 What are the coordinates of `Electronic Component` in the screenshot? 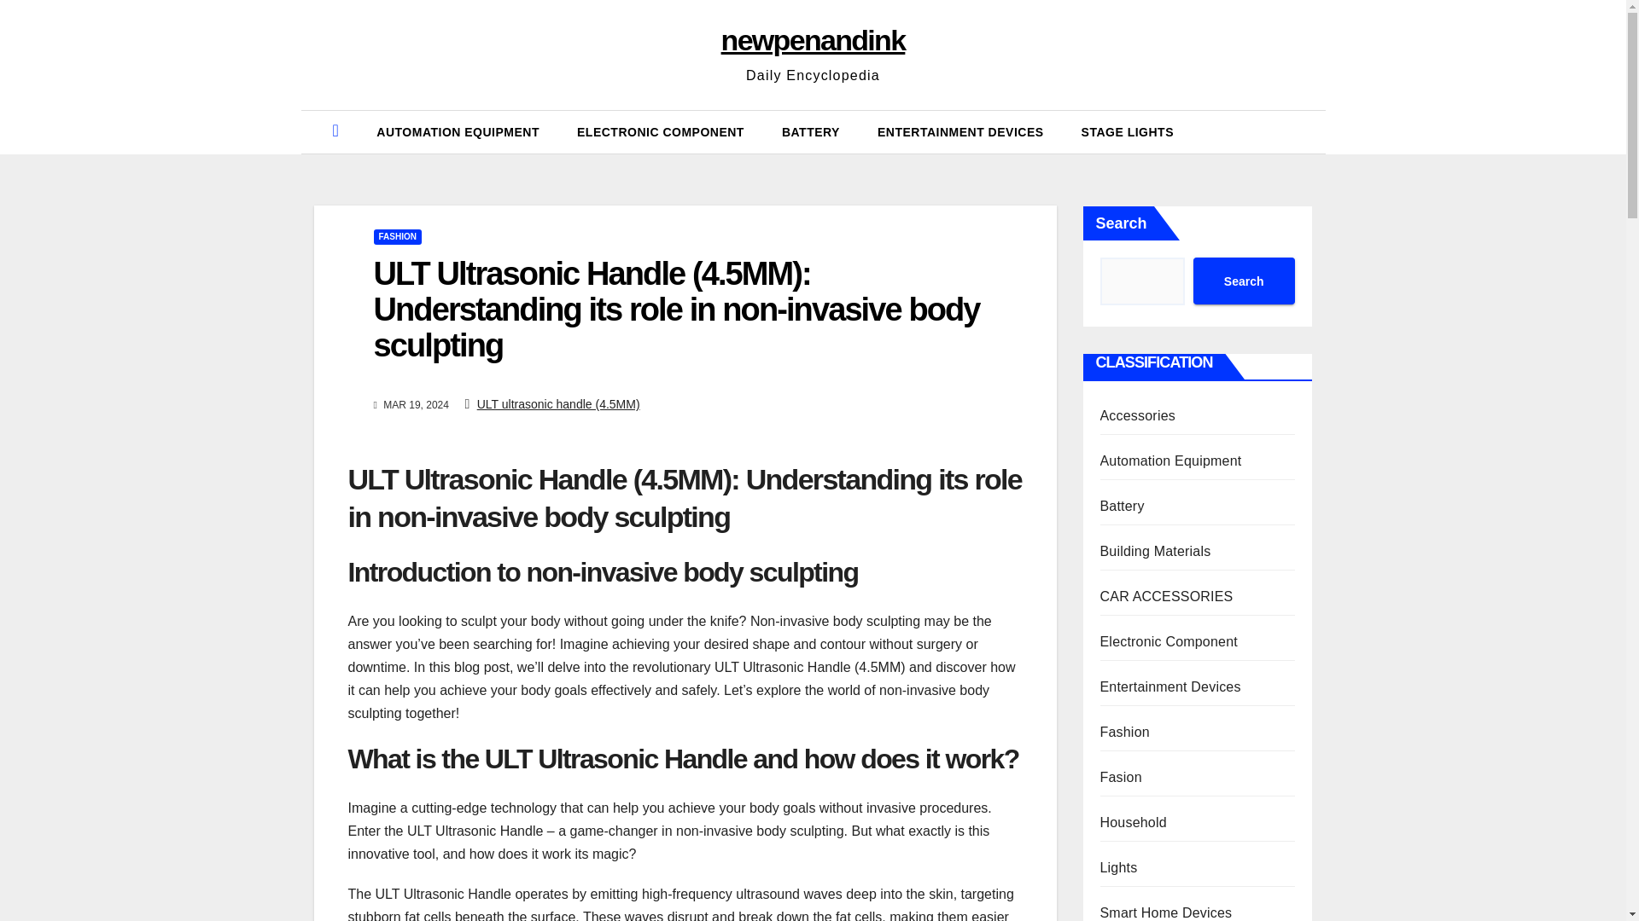 It's located at (661, 131).